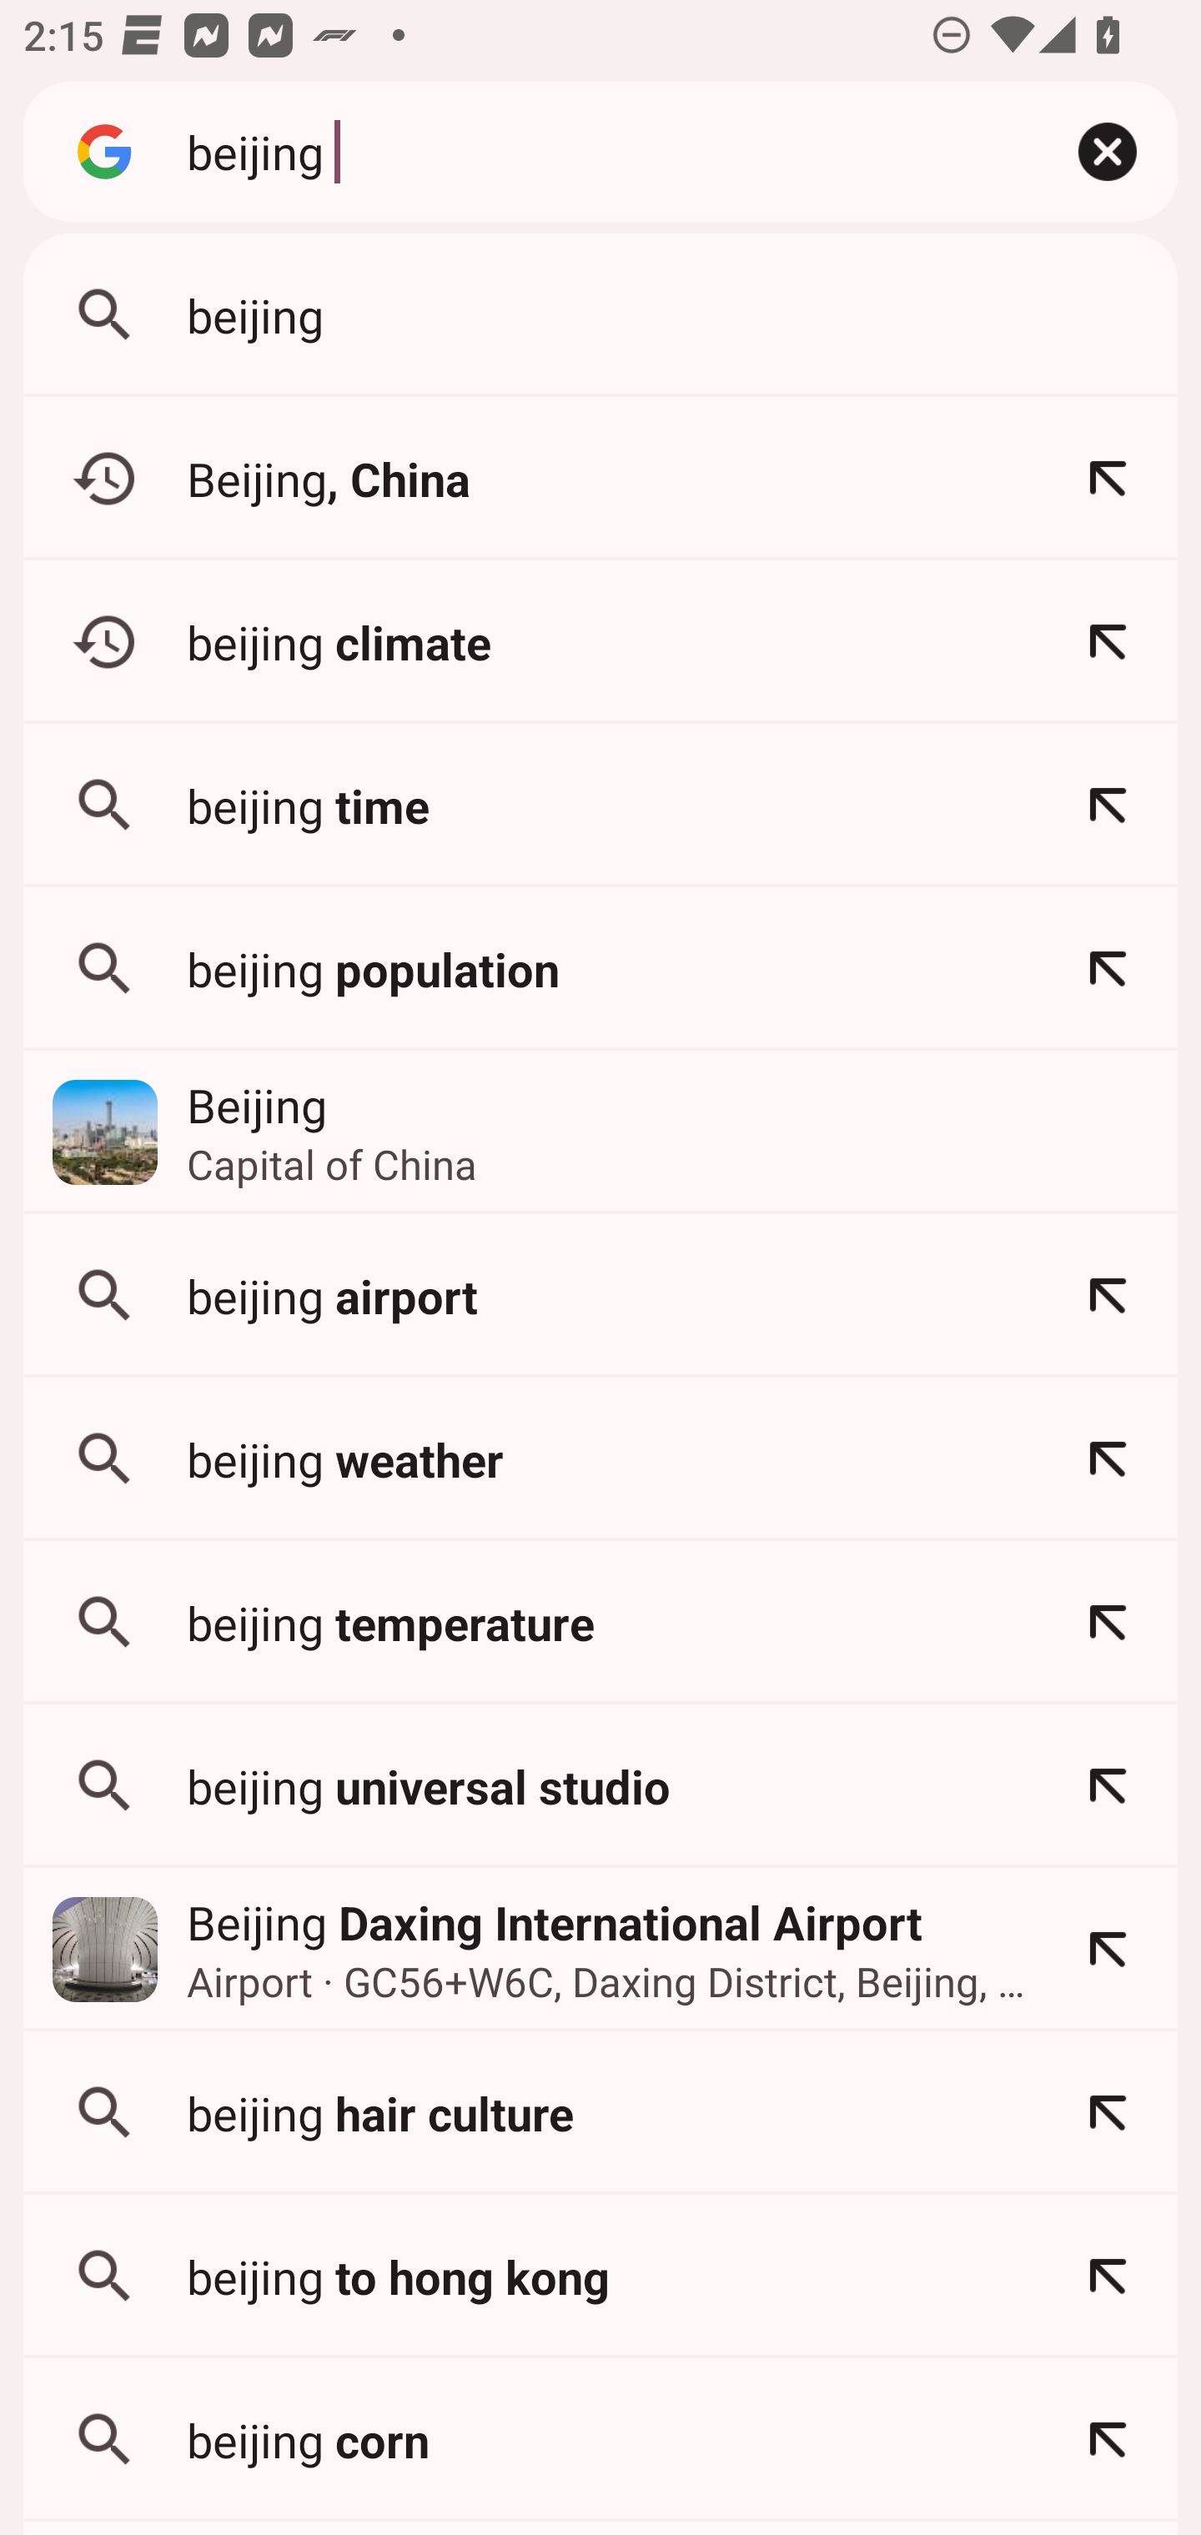 This screenshot has width=1201, height=2535. Describe the element at coordinates (1108, 479) in the screenshot. I see `Refine: Beijing, China` at that location.